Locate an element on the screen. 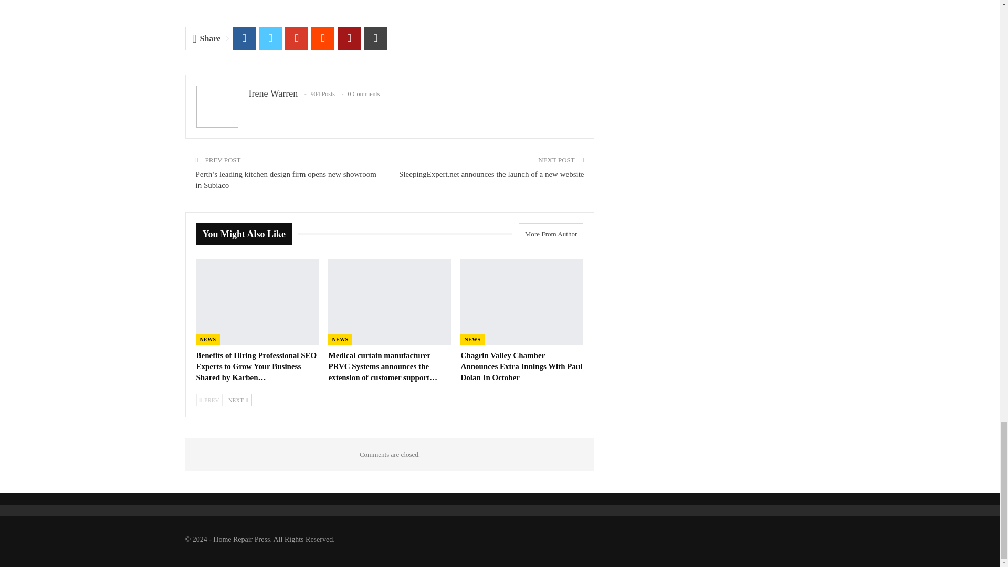  Next is located at coordinates (238, 400).